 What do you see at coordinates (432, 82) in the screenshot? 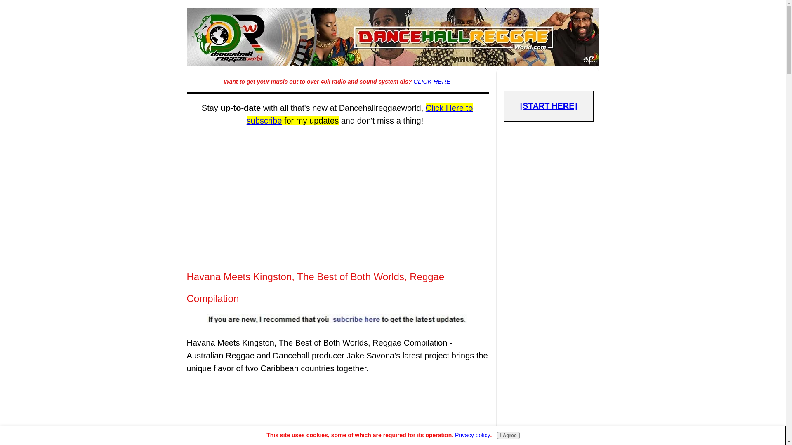
I see `CLICK HERE` at bounding box center [432, 82].